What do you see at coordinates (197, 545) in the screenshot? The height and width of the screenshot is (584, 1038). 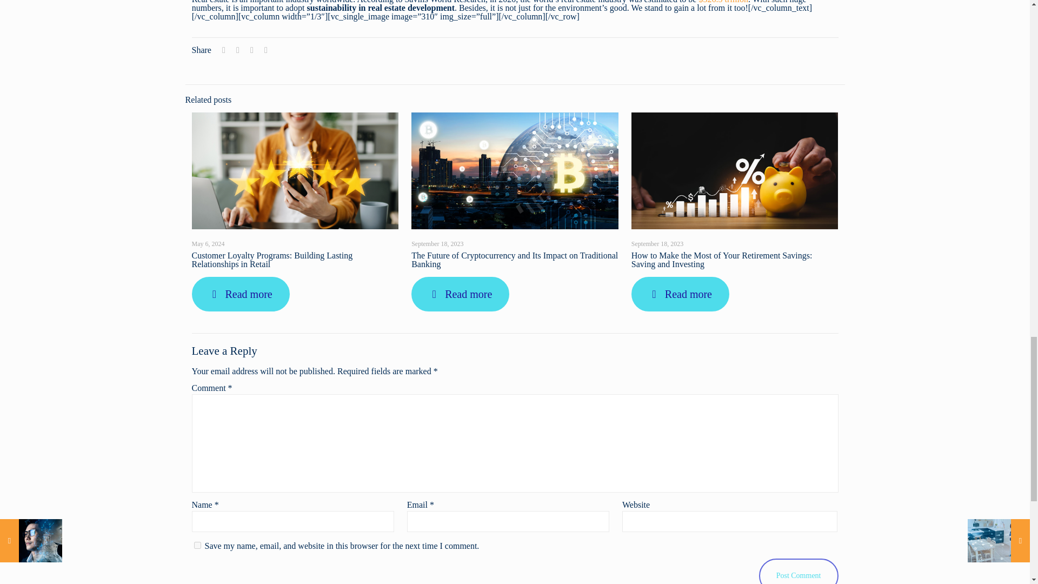 I see `yes` at bounding box center [197, 545].